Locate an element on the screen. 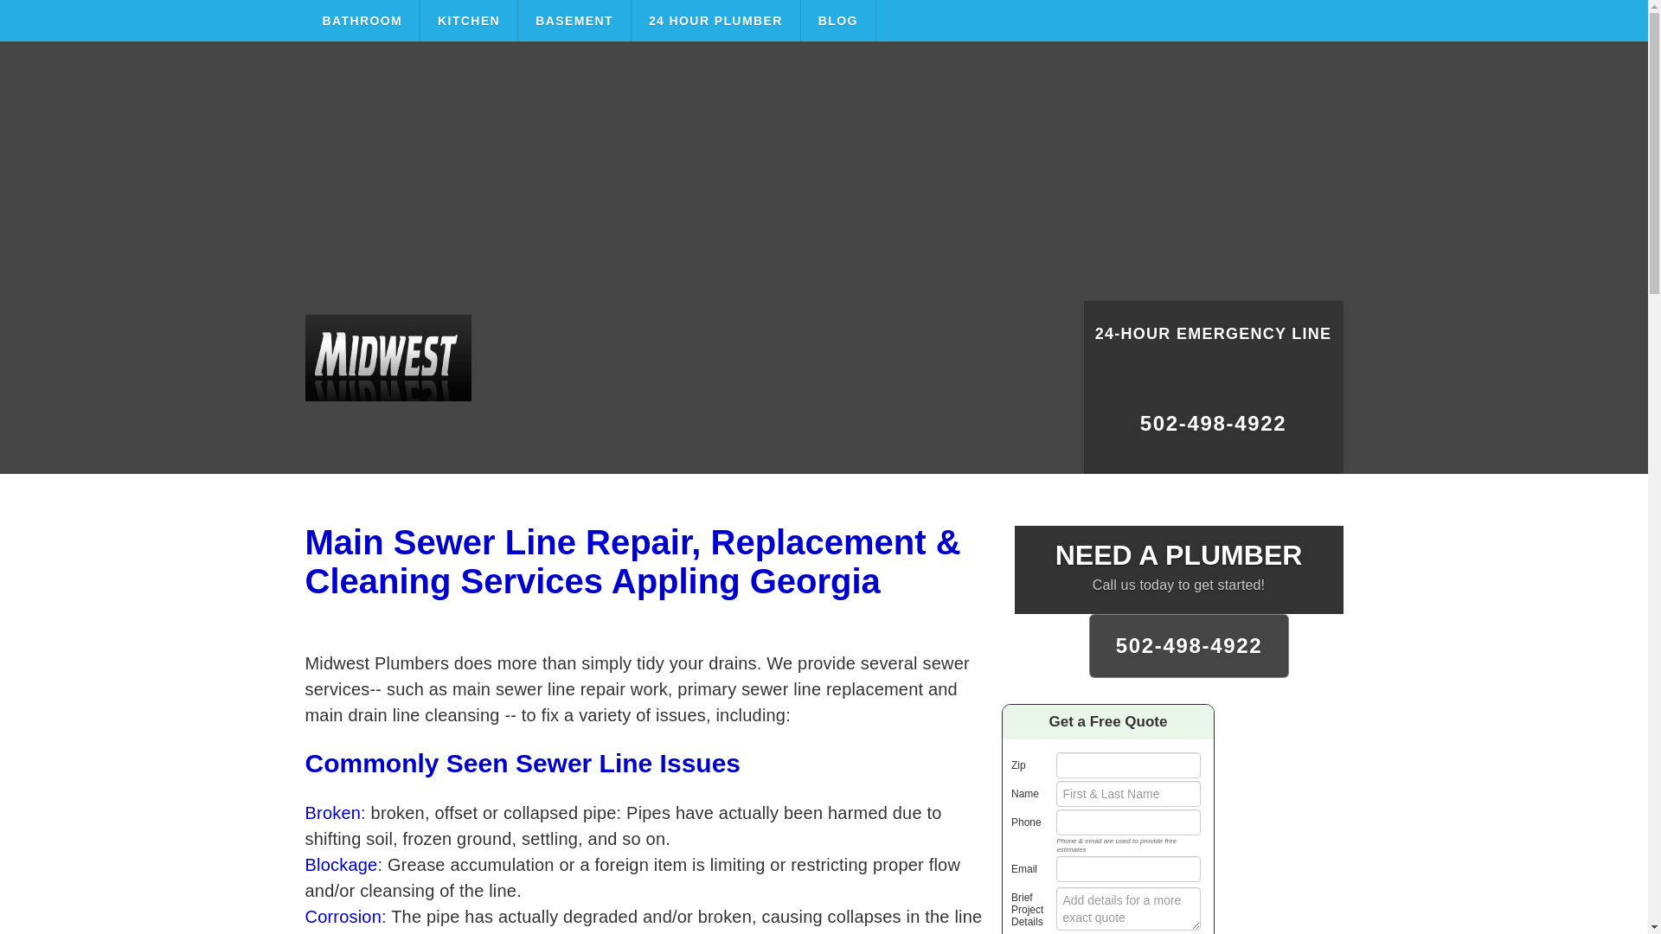  502-498-4922 is located at coordinates (1190, 645).